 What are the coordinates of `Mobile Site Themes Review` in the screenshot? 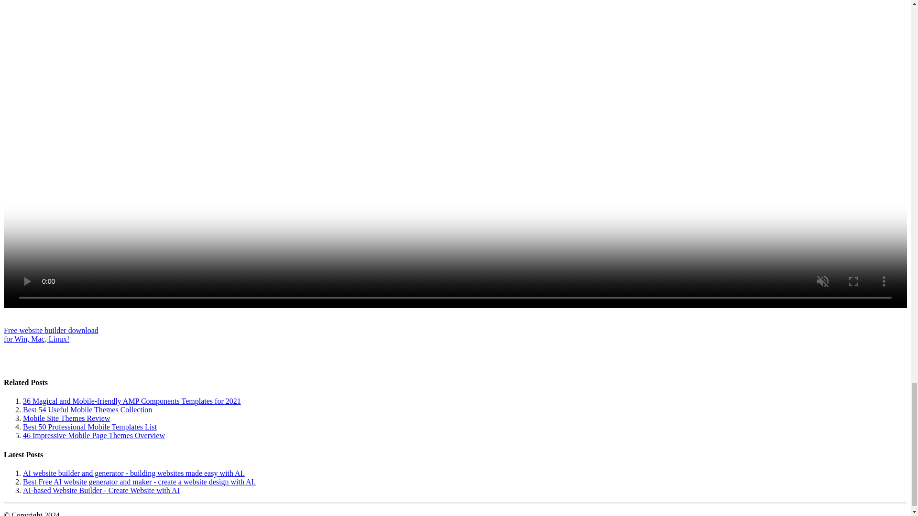 It's located at (66, 419).